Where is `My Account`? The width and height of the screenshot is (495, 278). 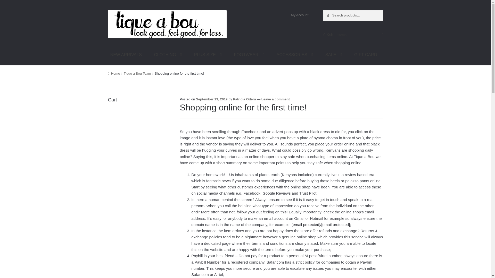
My Account is located at coordinates (300, 15).